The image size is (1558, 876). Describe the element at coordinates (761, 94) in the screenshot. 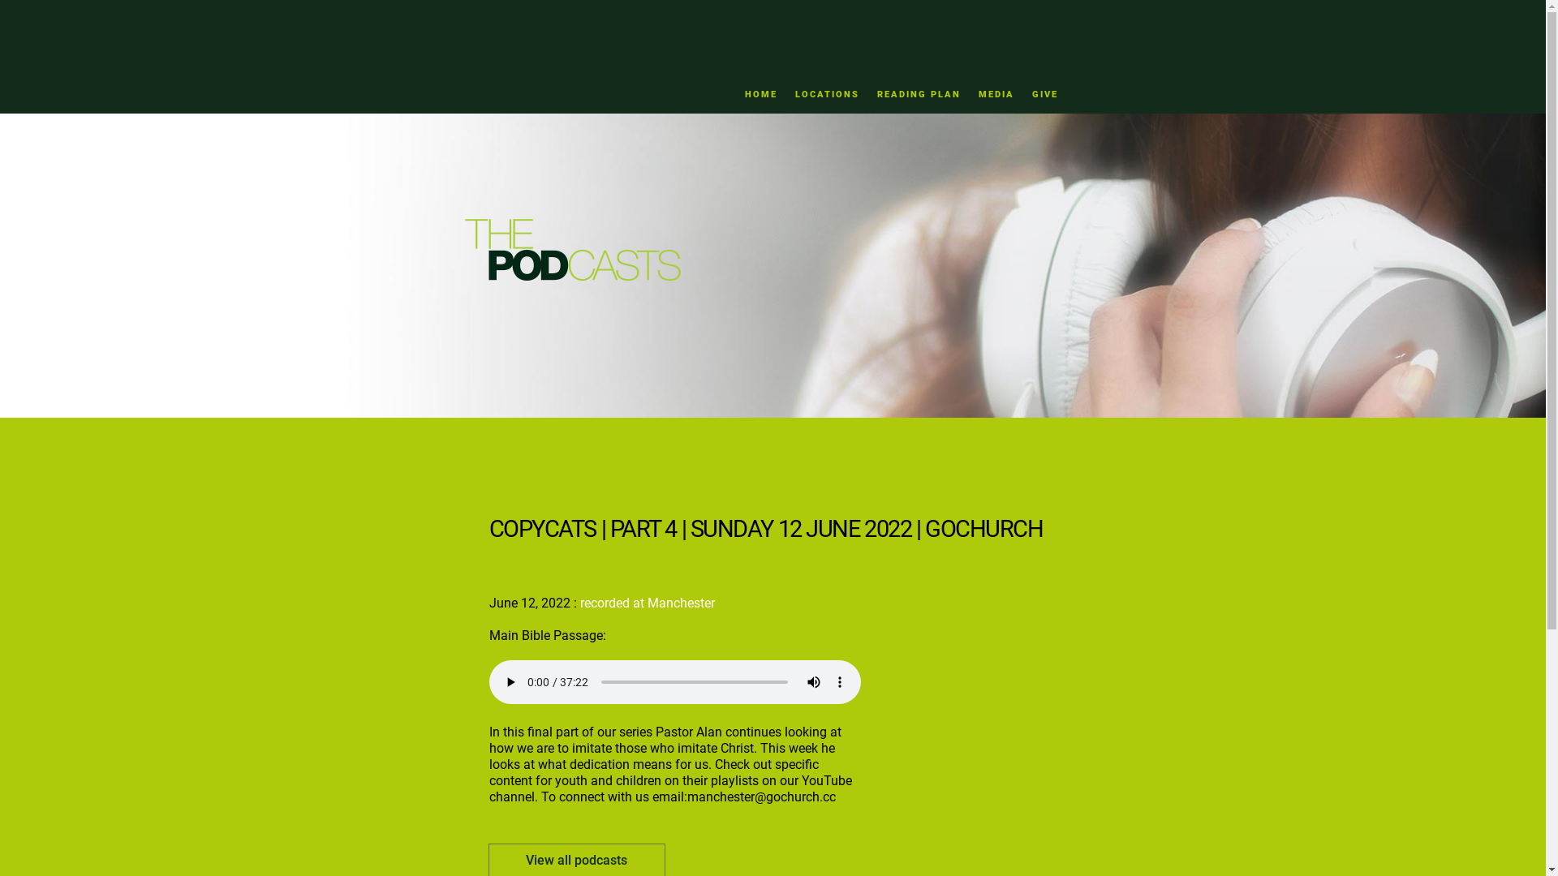

I see `HOME` at that location.